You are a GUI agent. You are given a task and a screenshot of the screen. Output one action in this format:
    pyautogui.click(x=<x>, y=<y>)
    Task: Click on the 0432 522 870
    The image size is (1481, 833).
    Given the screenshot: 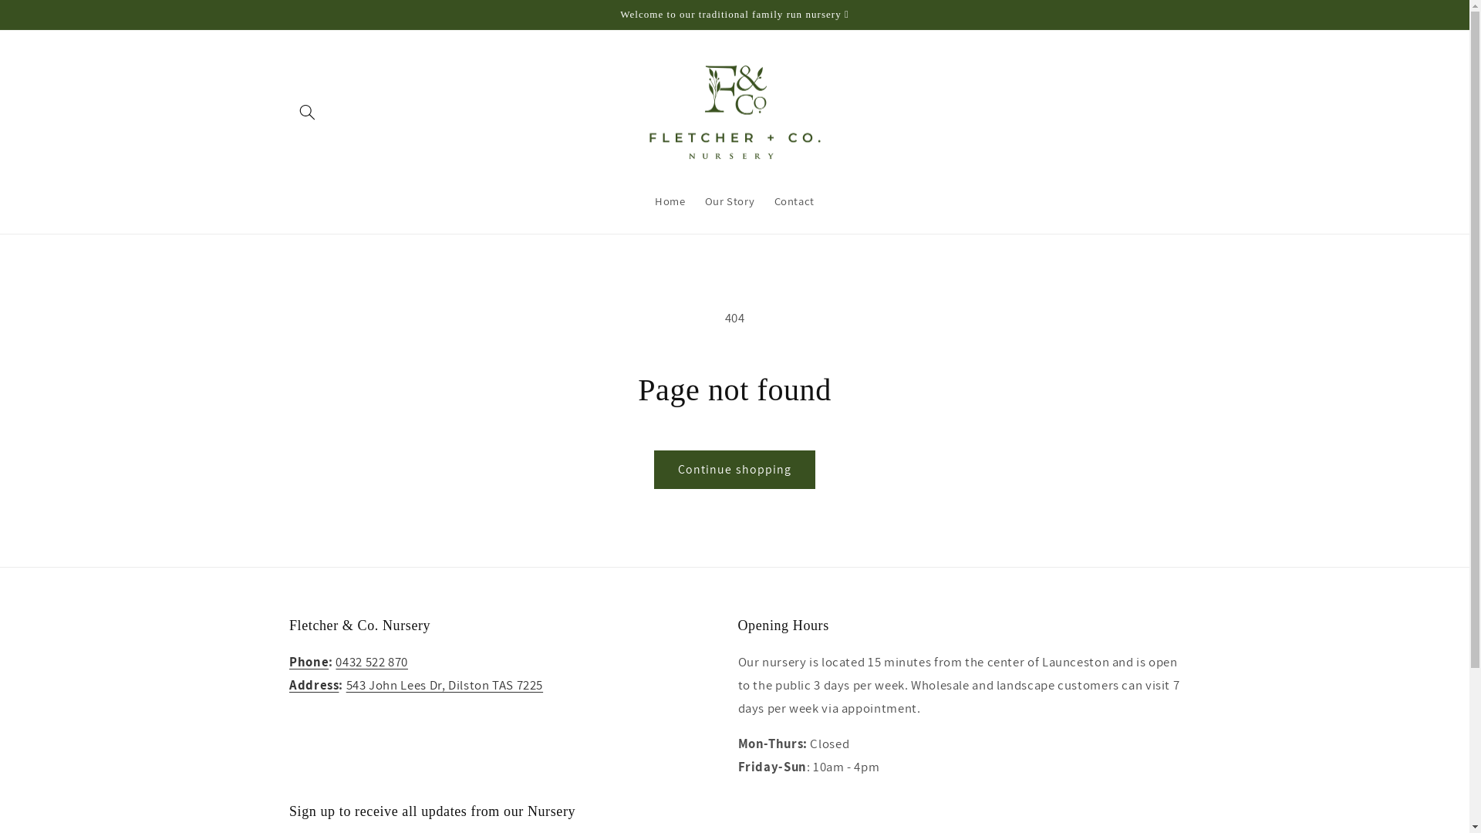 What is the action you would take?
    pyautogui.click(x=372, y=662)
    